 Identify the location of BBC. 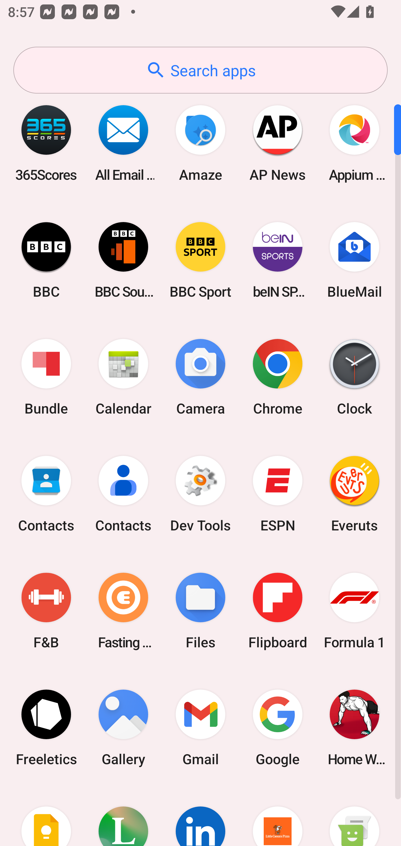
(46, 260).